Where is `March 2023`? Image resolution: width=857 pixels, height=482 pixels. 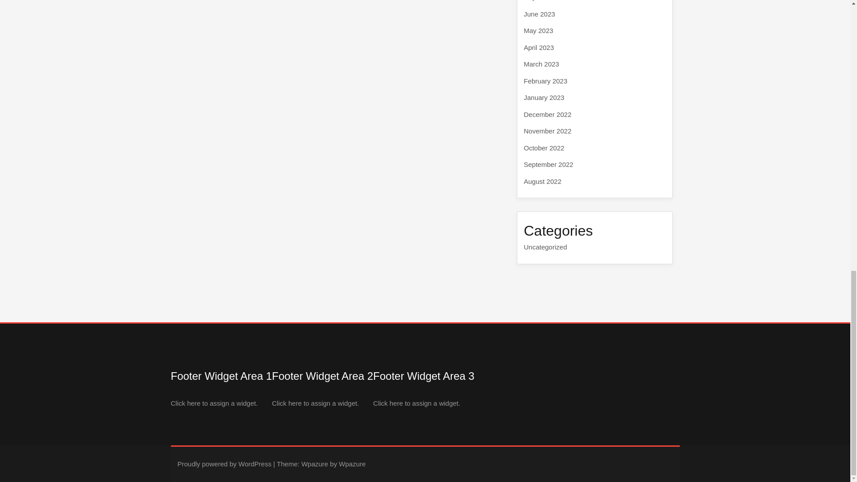 March 2023 is located at coordinates (541, 64).